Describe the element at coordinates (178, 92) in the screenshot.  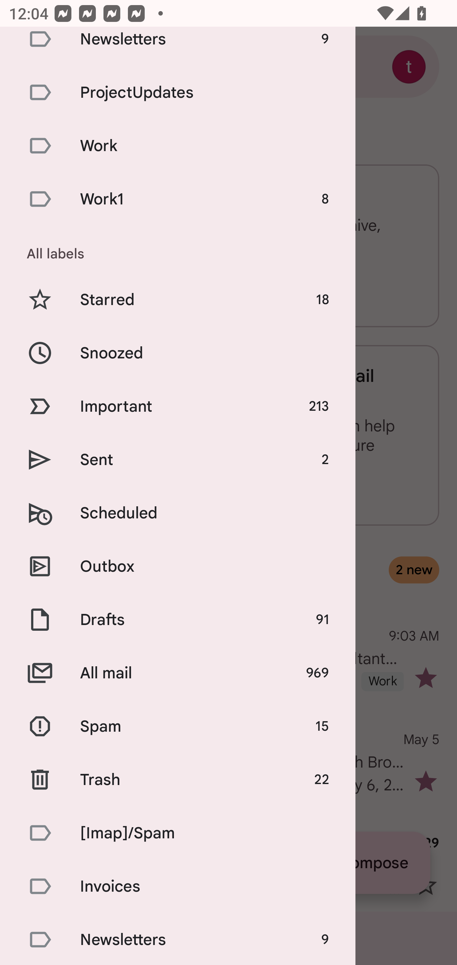
I see `ProjectUpdates` at that location.